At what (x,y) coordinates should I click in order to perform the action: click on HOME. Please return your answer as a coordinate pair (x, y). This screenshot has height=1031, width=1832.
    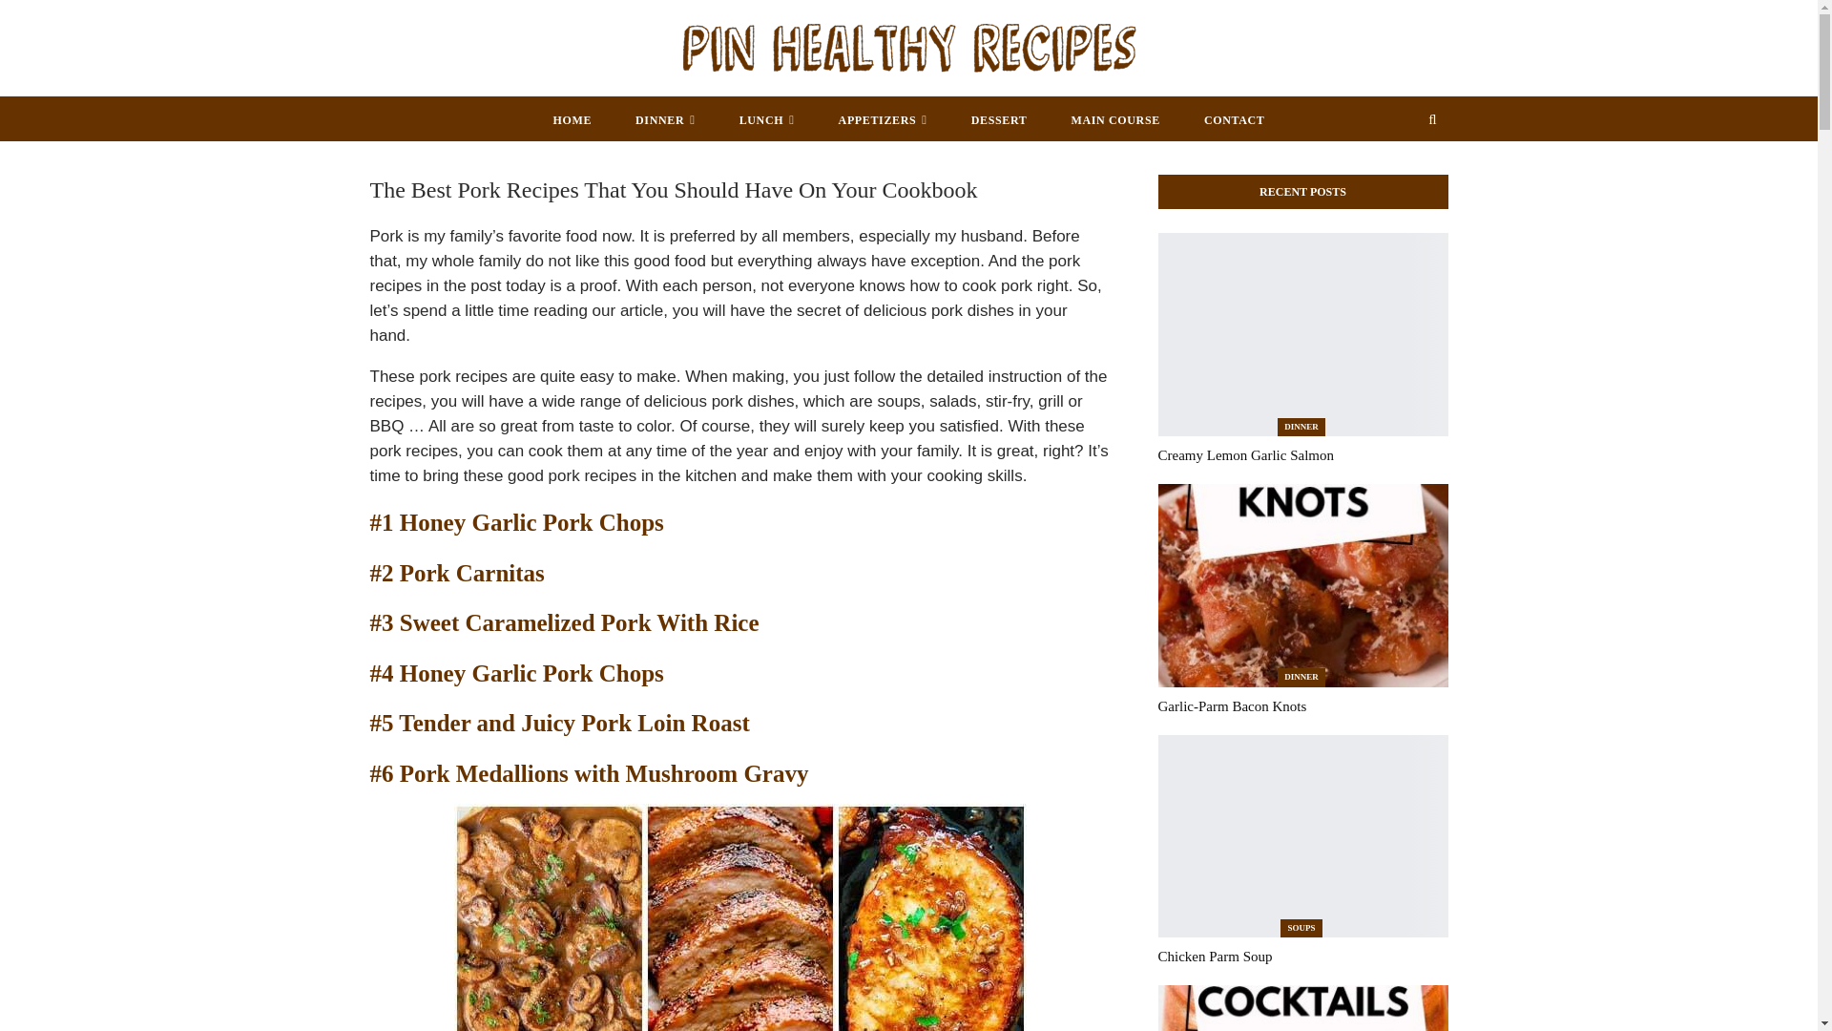
    Looking at the image, I should click on (572, 120).